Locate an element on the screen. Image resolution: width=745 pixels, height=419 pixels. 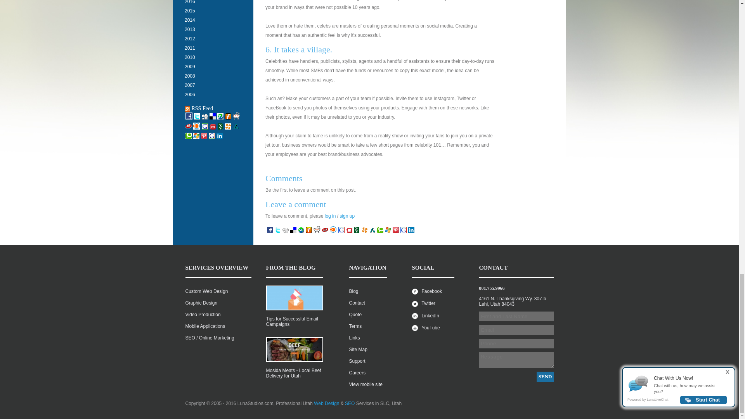
sign up is located at coordinates (347, 216).